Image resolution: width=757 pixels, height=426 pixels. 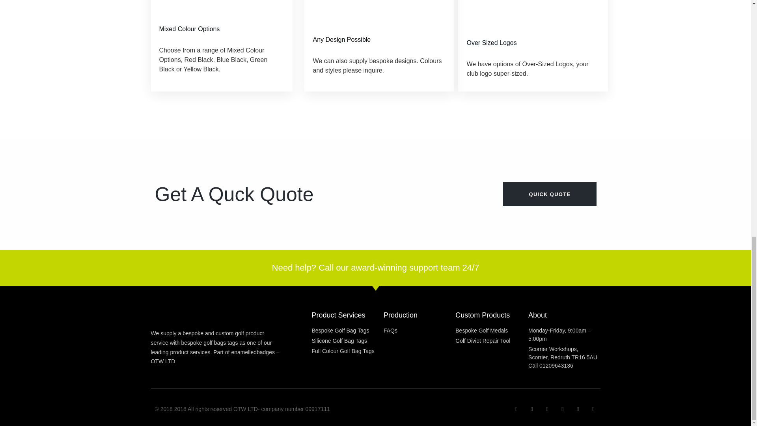 I want to click on Golf Diviot Repair Tool, so click(x=492, y=341).